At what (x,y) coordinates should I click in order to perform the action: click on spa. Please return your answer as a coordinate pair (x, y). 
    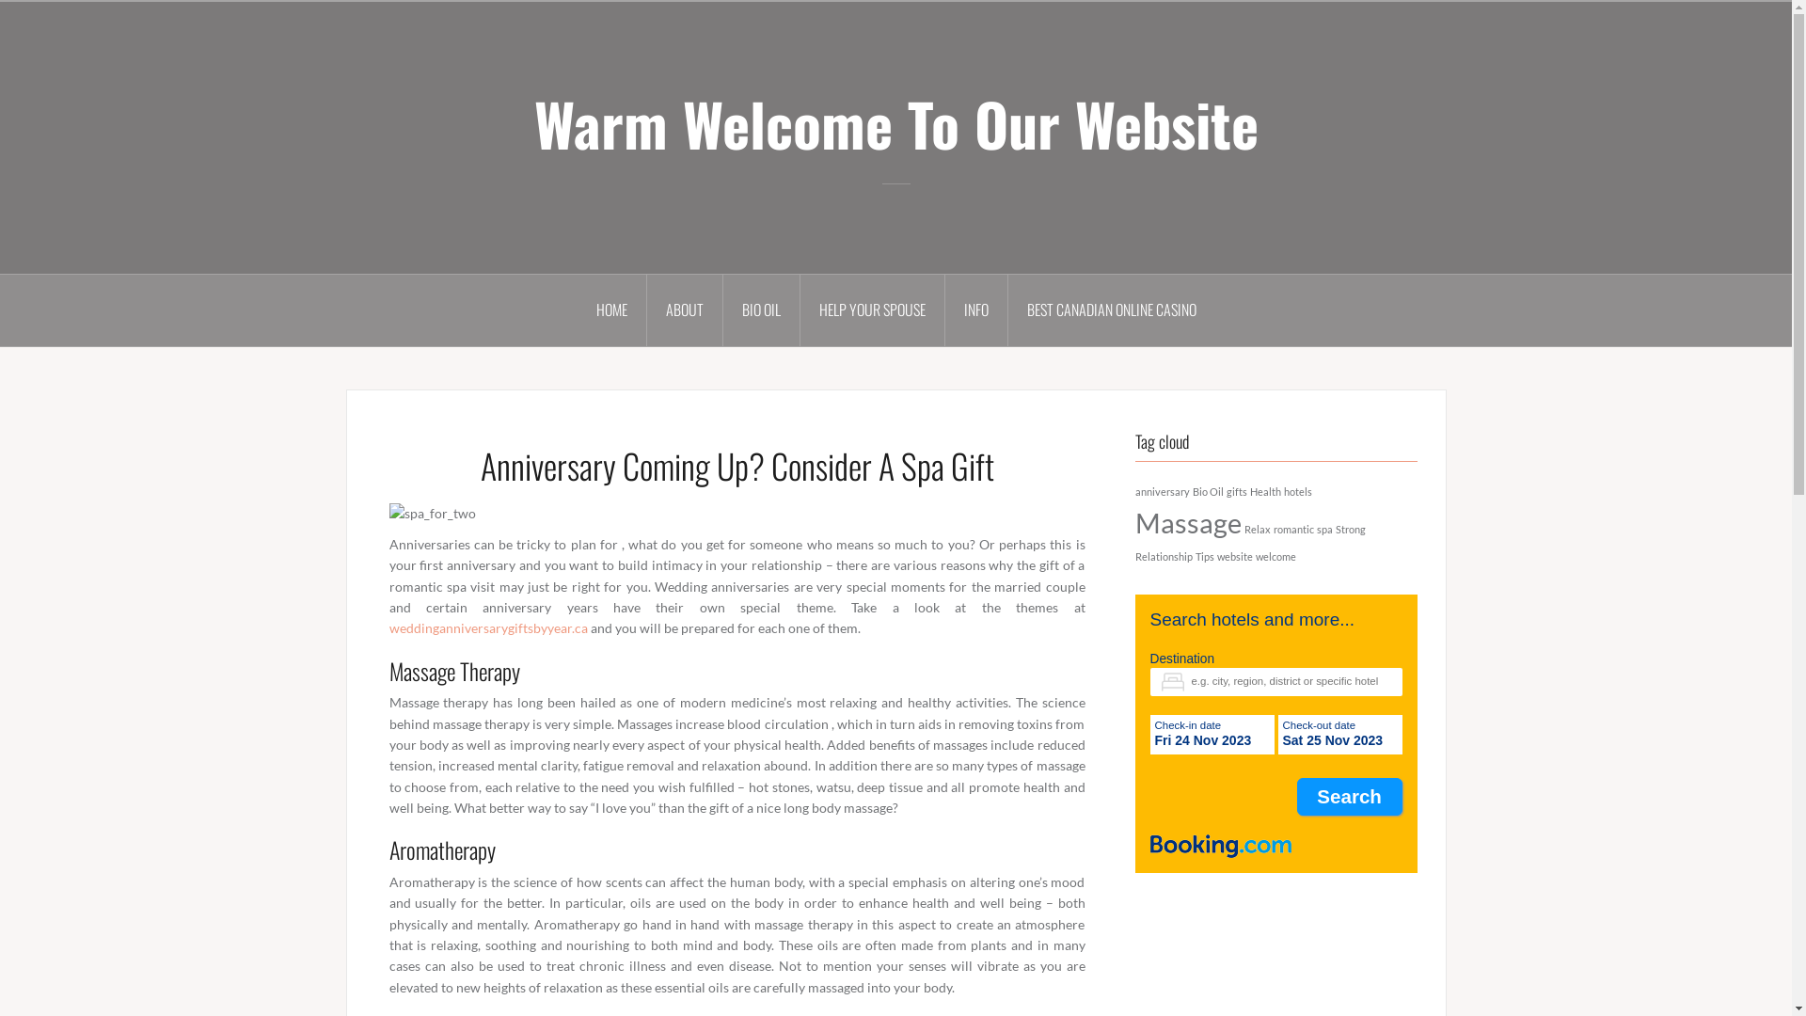
    Looking at the image, I should click on (1324, 529).